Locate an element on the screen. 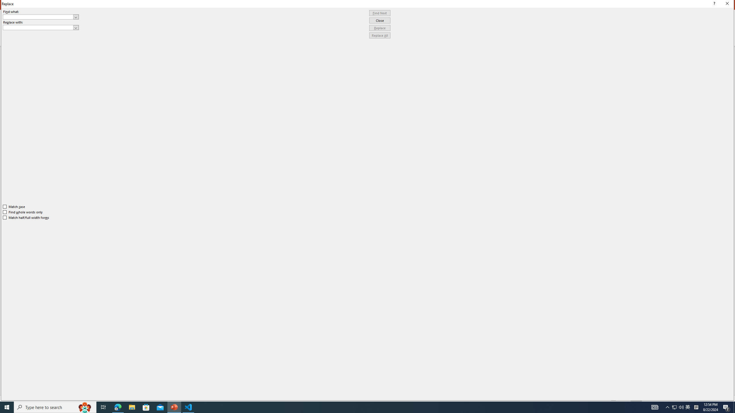 This screenshot has height=413, width=735. Replace is located at coordinates (380, 28).